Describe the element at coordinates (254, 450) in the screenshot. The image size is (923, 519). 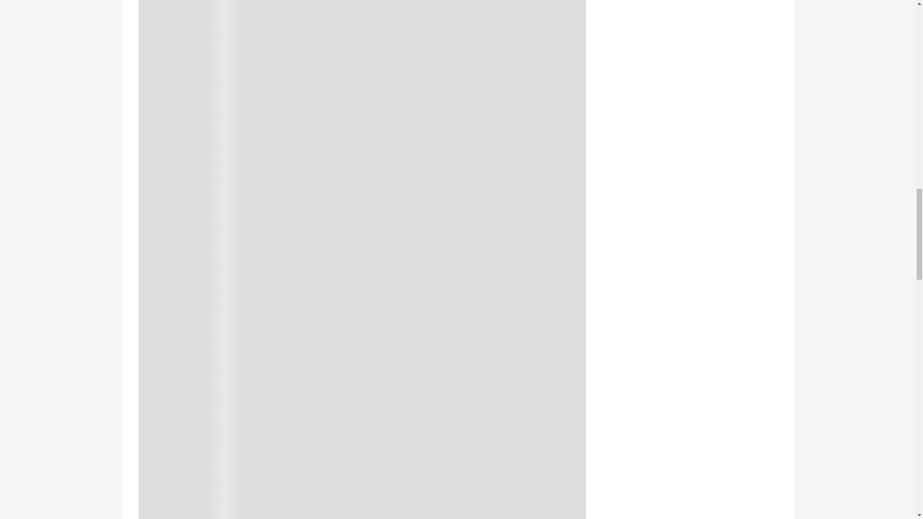
I see `Prev Post` at that location.